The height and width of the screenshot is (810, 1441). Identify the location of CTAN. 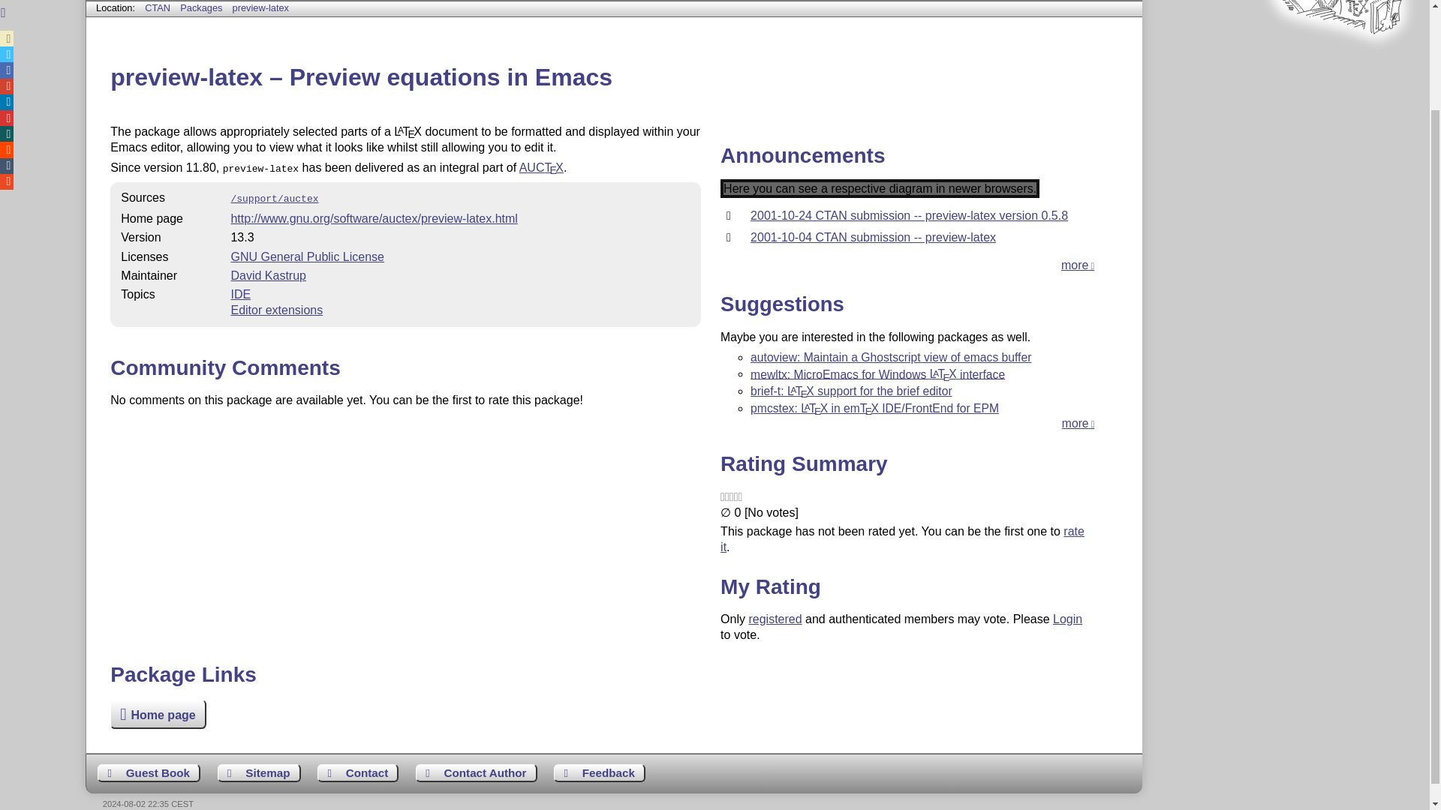
(158, 7).